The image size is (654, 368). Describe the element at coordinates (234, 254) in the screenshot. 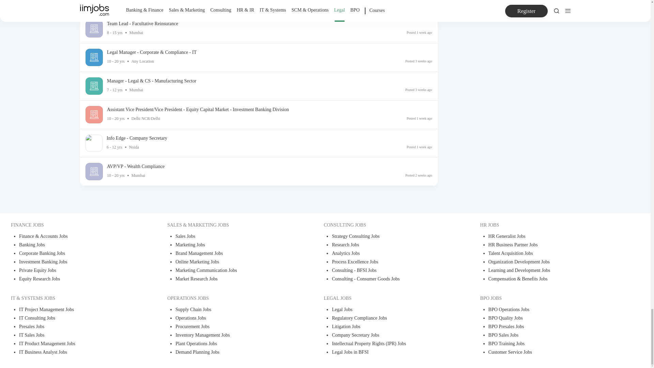

I see `Brand Management Jobs` at that location.